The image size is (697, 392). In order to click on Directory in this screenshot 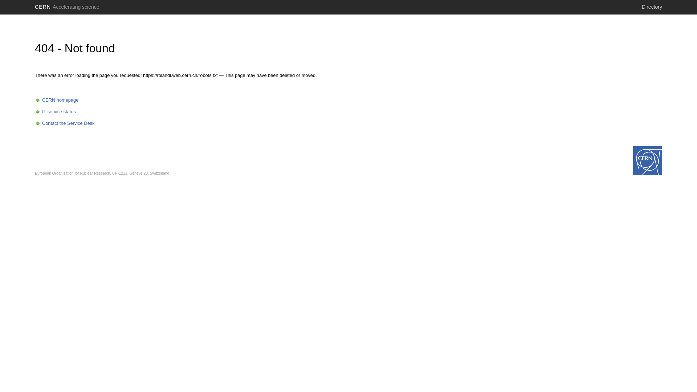, I will do `click(652, 7)`.